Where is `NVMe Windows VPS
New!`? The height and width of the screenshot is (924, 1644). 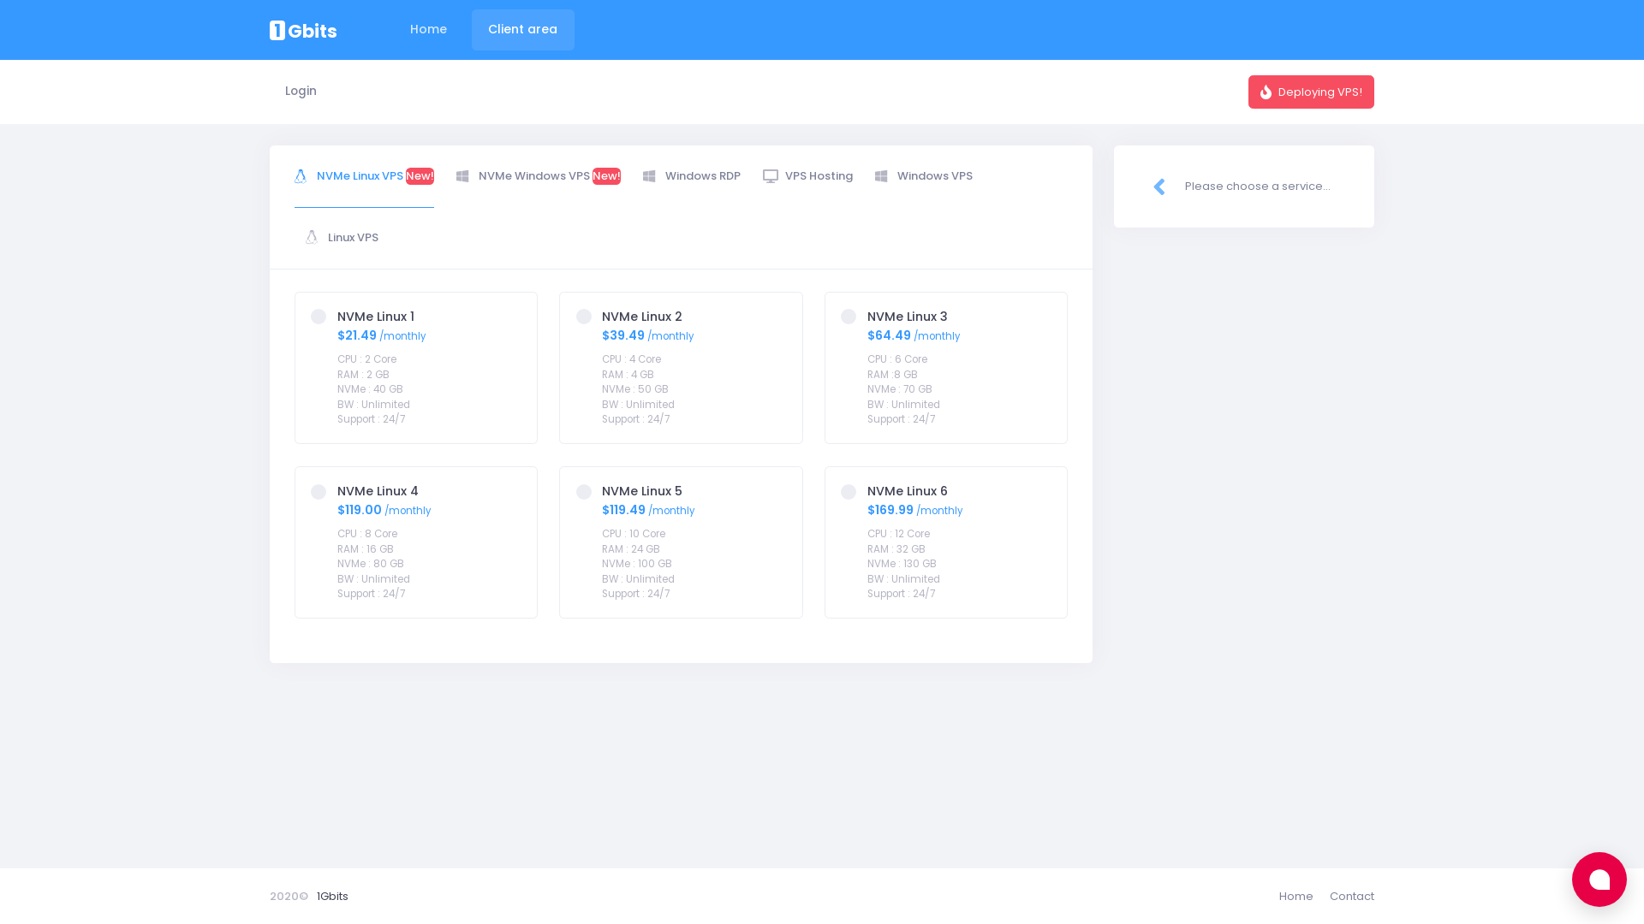
NVMe Windows VPS
New! is located at coordinates (539, 176).